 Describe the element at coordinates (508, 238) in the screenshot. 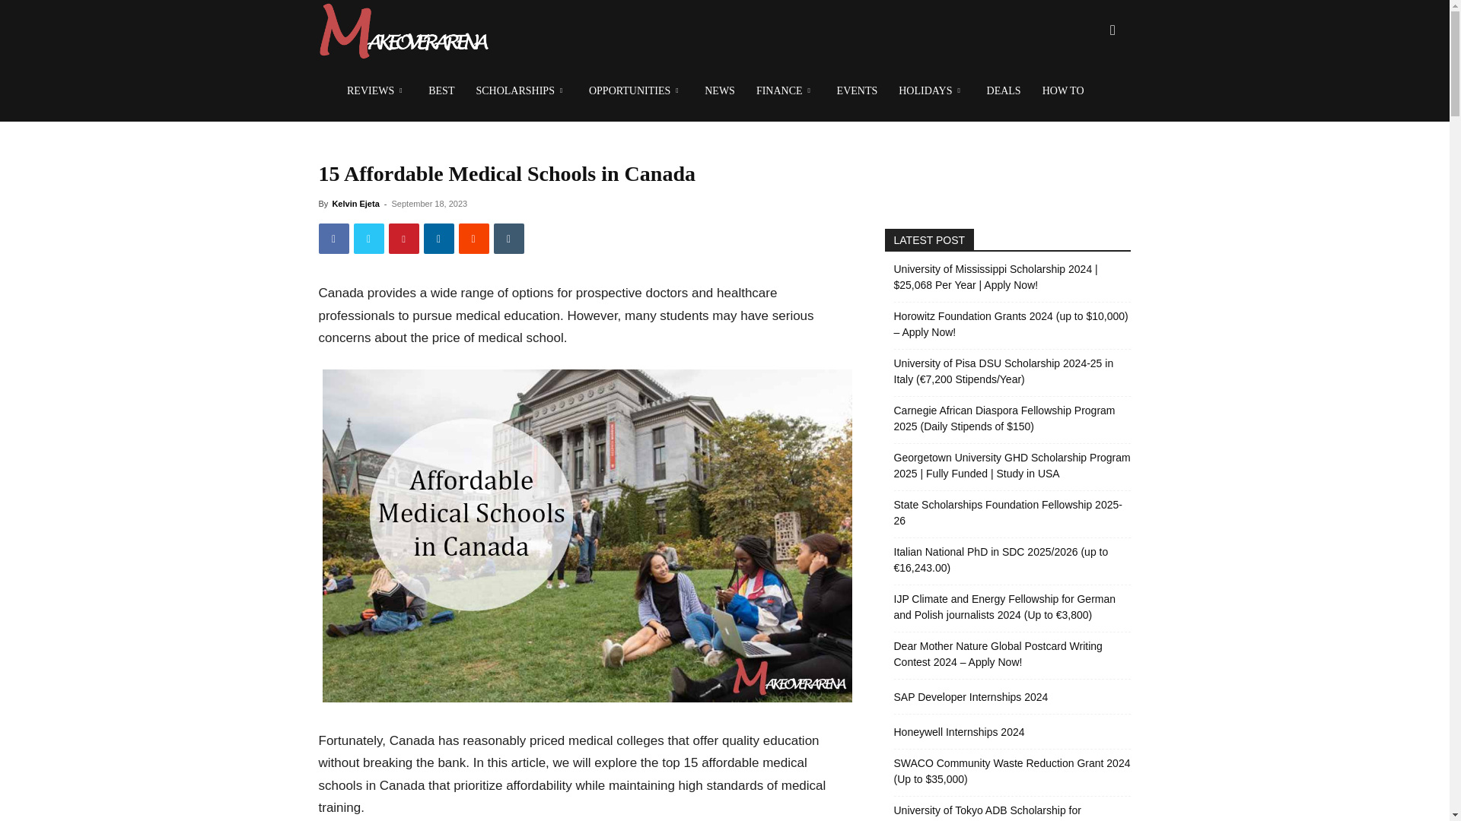

I see `Tumblr` at that location.